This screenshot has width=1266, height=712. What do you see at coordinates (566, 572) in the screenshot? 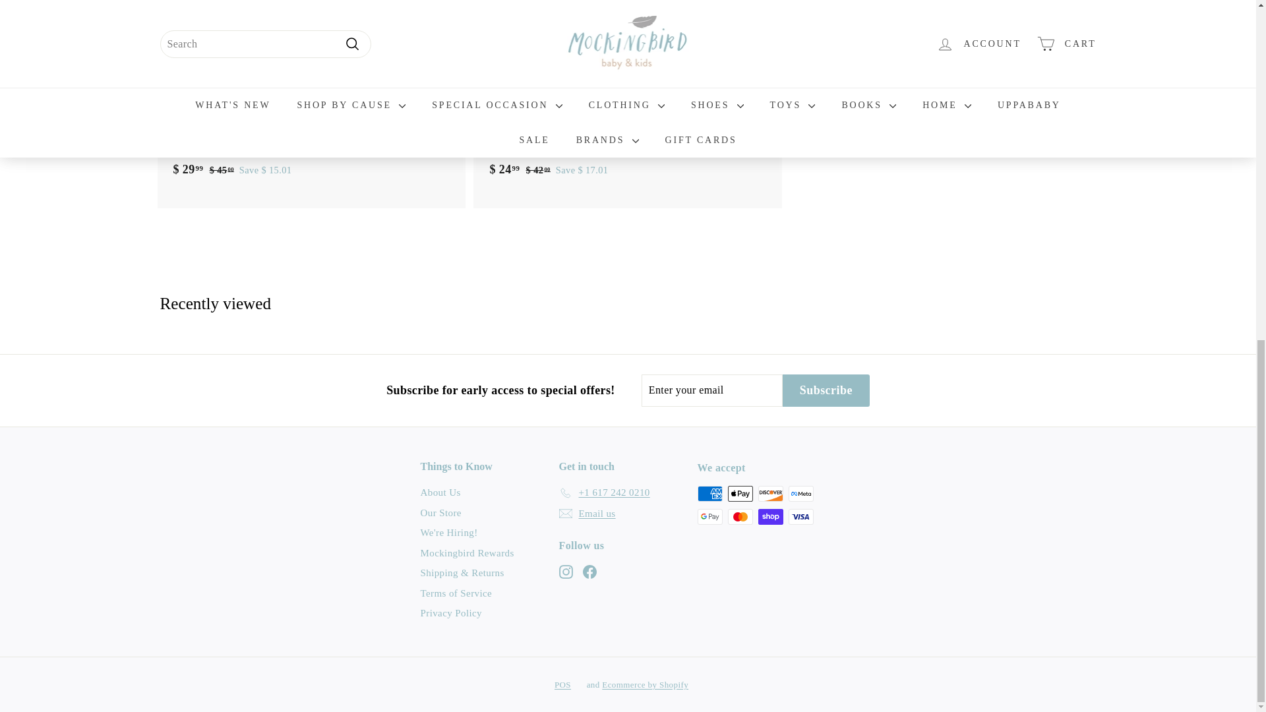
I see `instagram` at bounding box center [566, 572].